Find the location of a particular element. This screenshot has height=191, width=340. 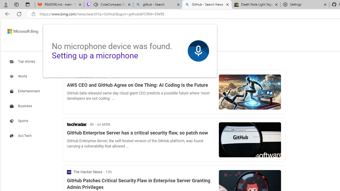

SEARCH is located at coordinates (58, 45).